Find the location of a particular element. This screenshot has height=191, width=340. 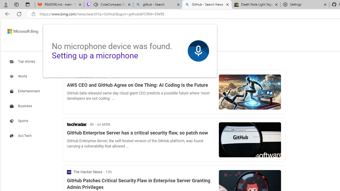

SEARCH is located at coordinates (58, 45).